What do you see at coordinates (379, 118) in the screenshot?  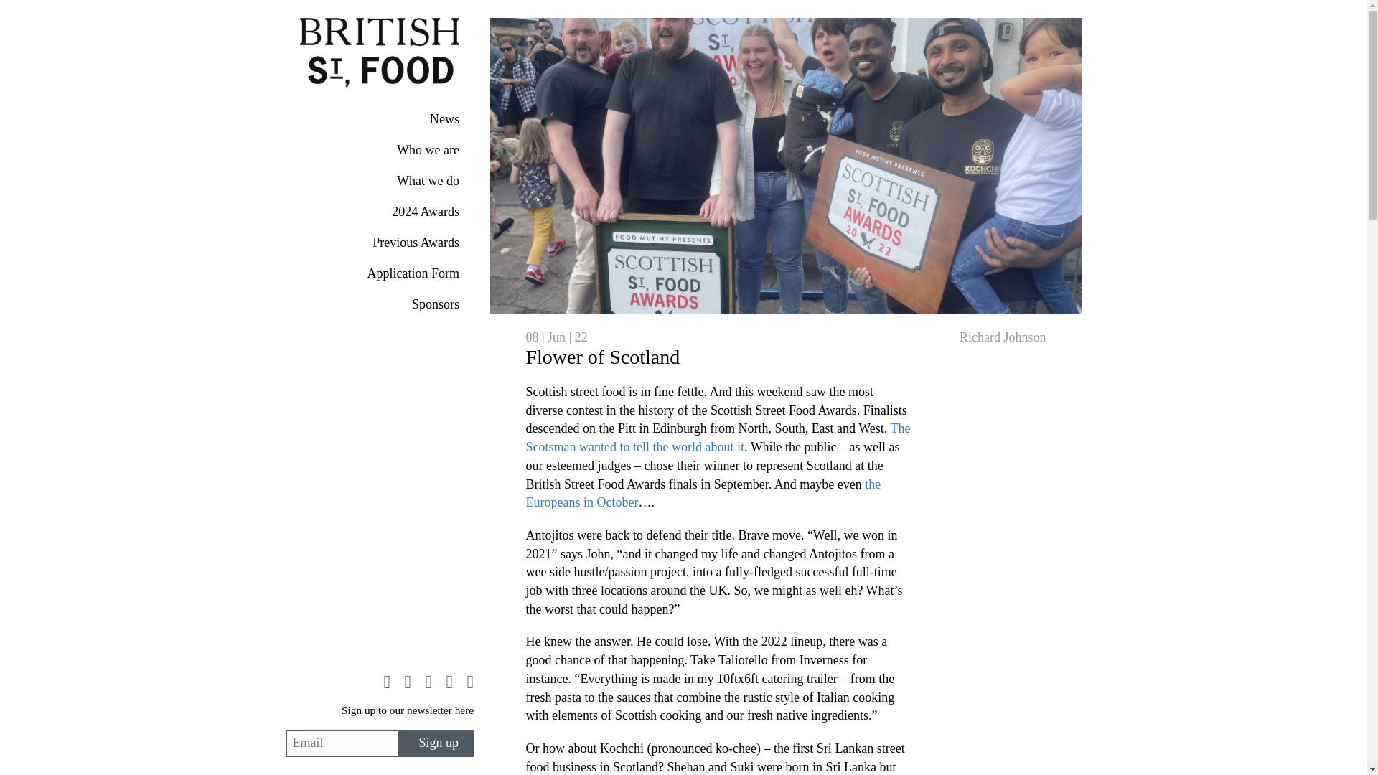 I see `News` at bounding box center [379, 118].